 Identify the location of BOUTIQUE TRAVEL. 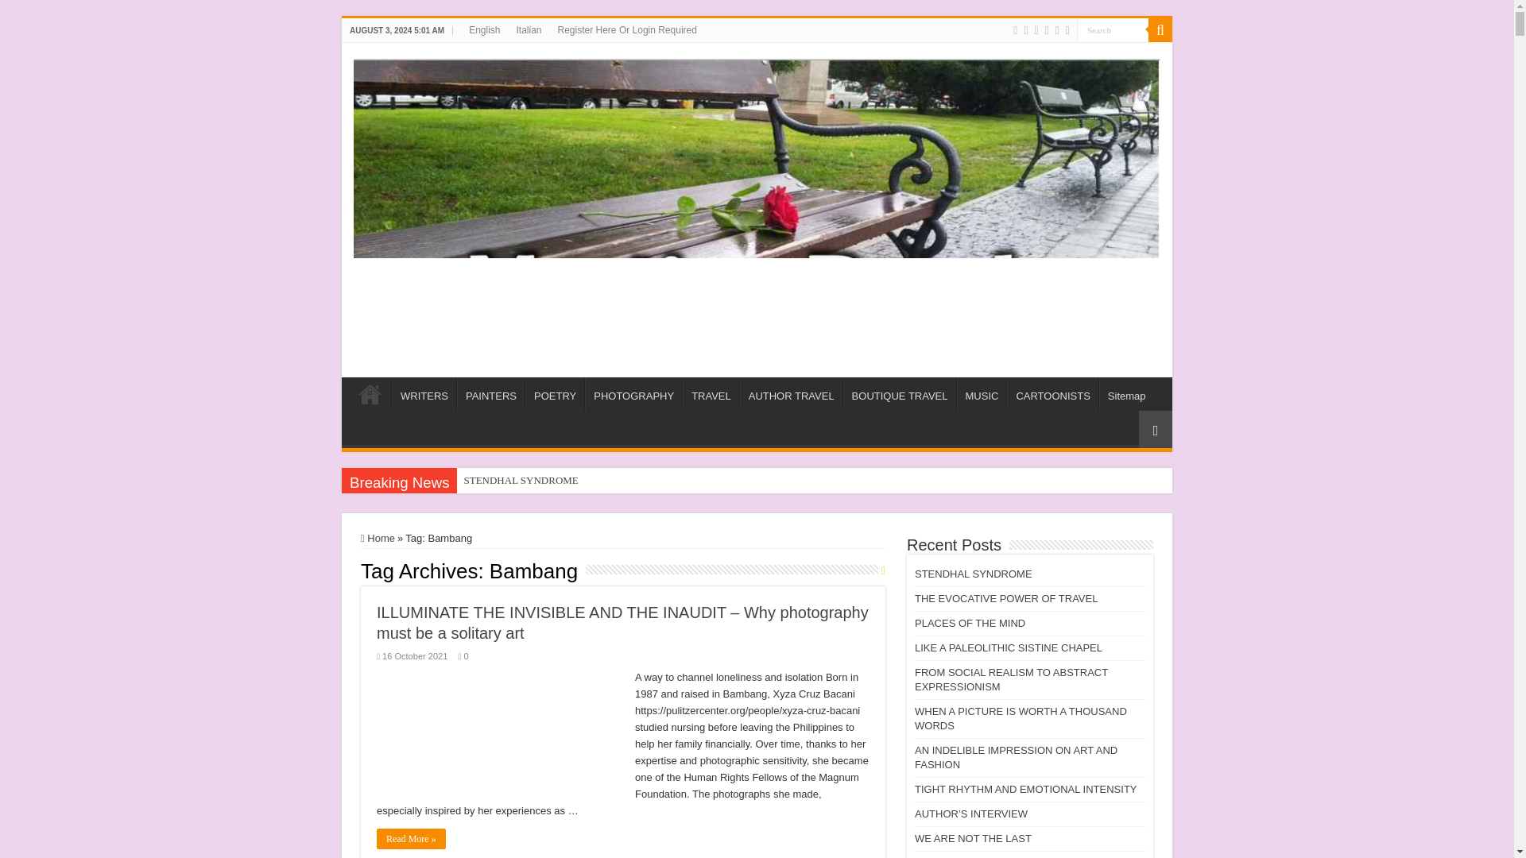
(900, 394).